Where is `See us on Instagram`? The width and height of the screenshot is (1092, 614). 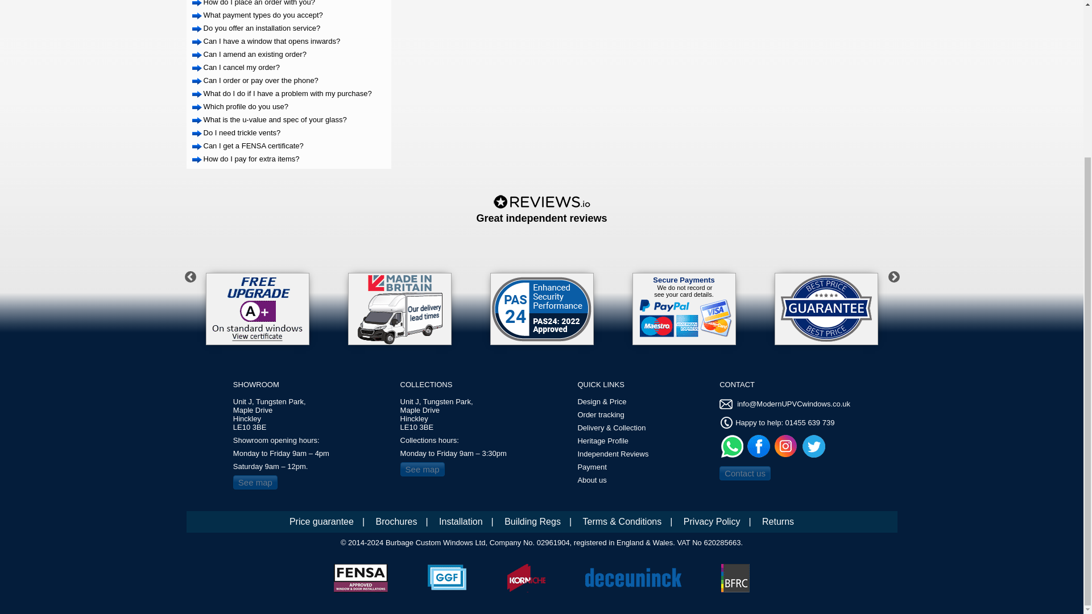
See us on Instagram is located at coordinates (787, 445).